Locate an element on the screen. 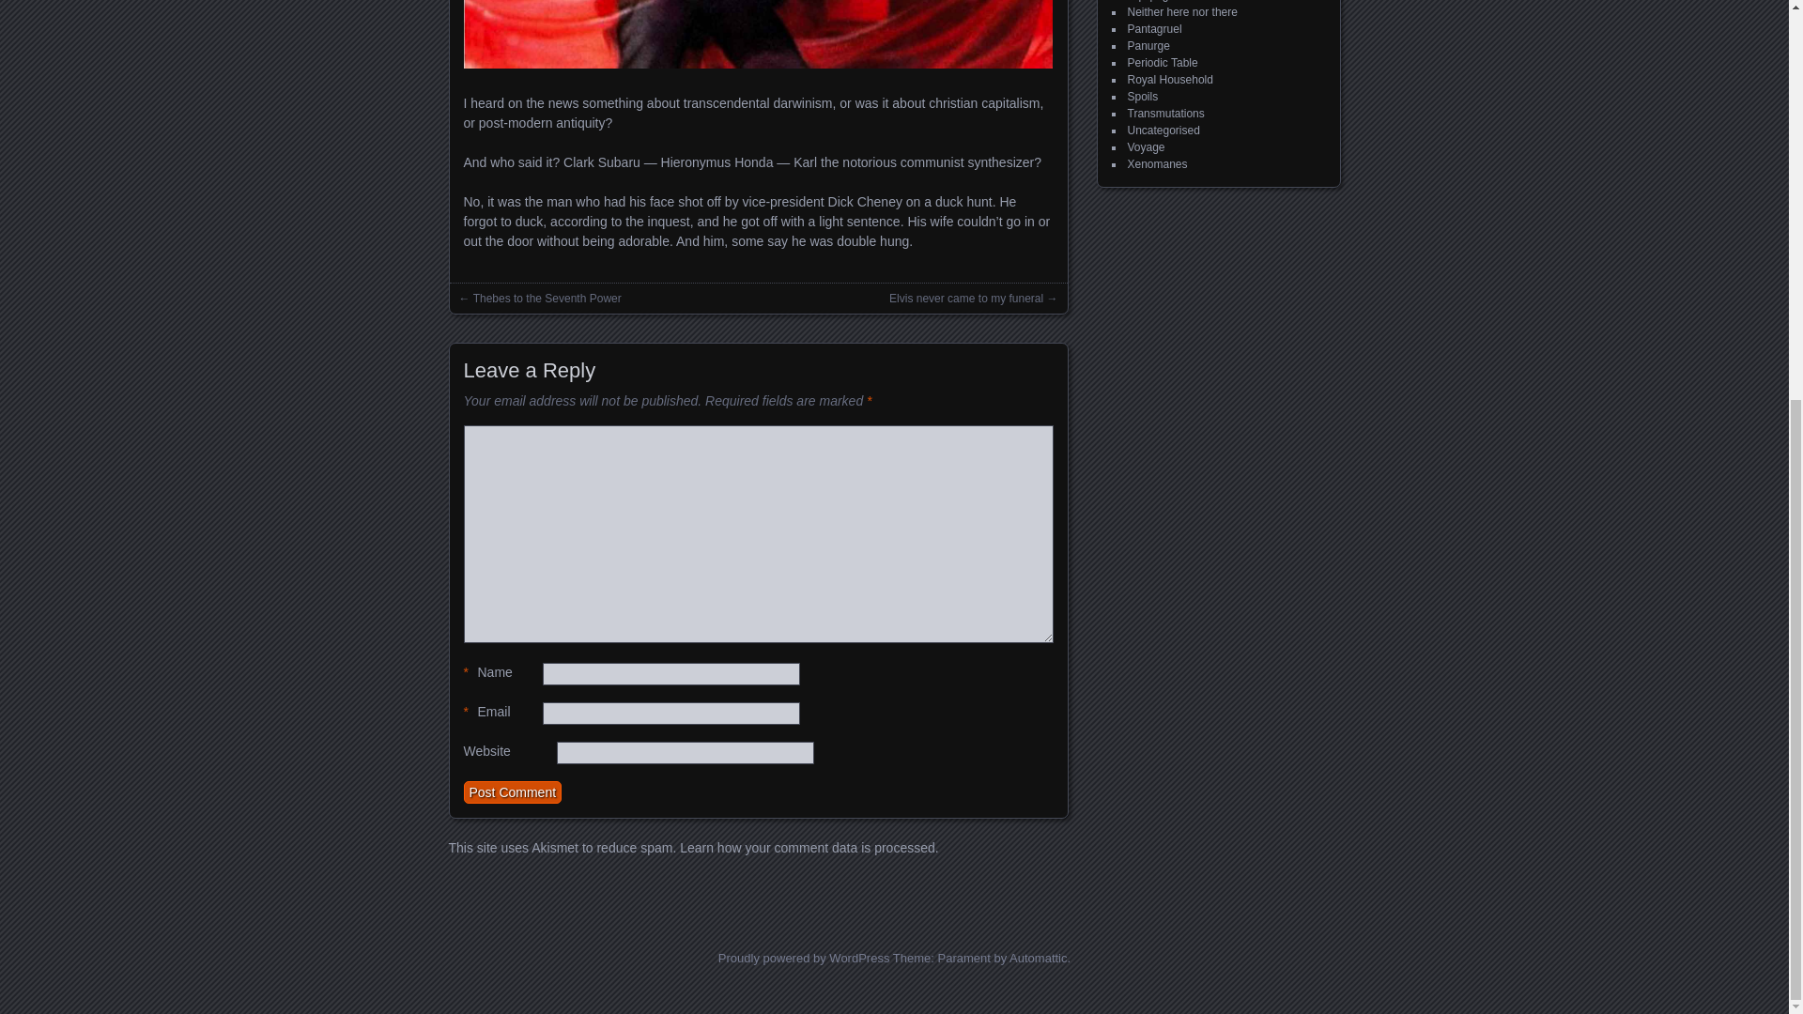 The height and width of the screenshot is (1014, 1803). Periodic Table is located at coordinates (1162, 63).